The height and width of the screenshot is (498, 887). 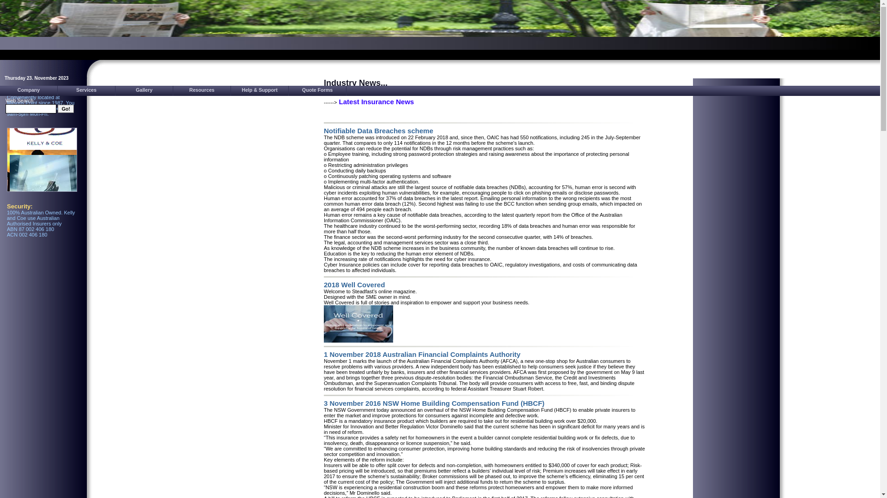 I want to click on Latest Insurance News, so click(x=377, y=101).